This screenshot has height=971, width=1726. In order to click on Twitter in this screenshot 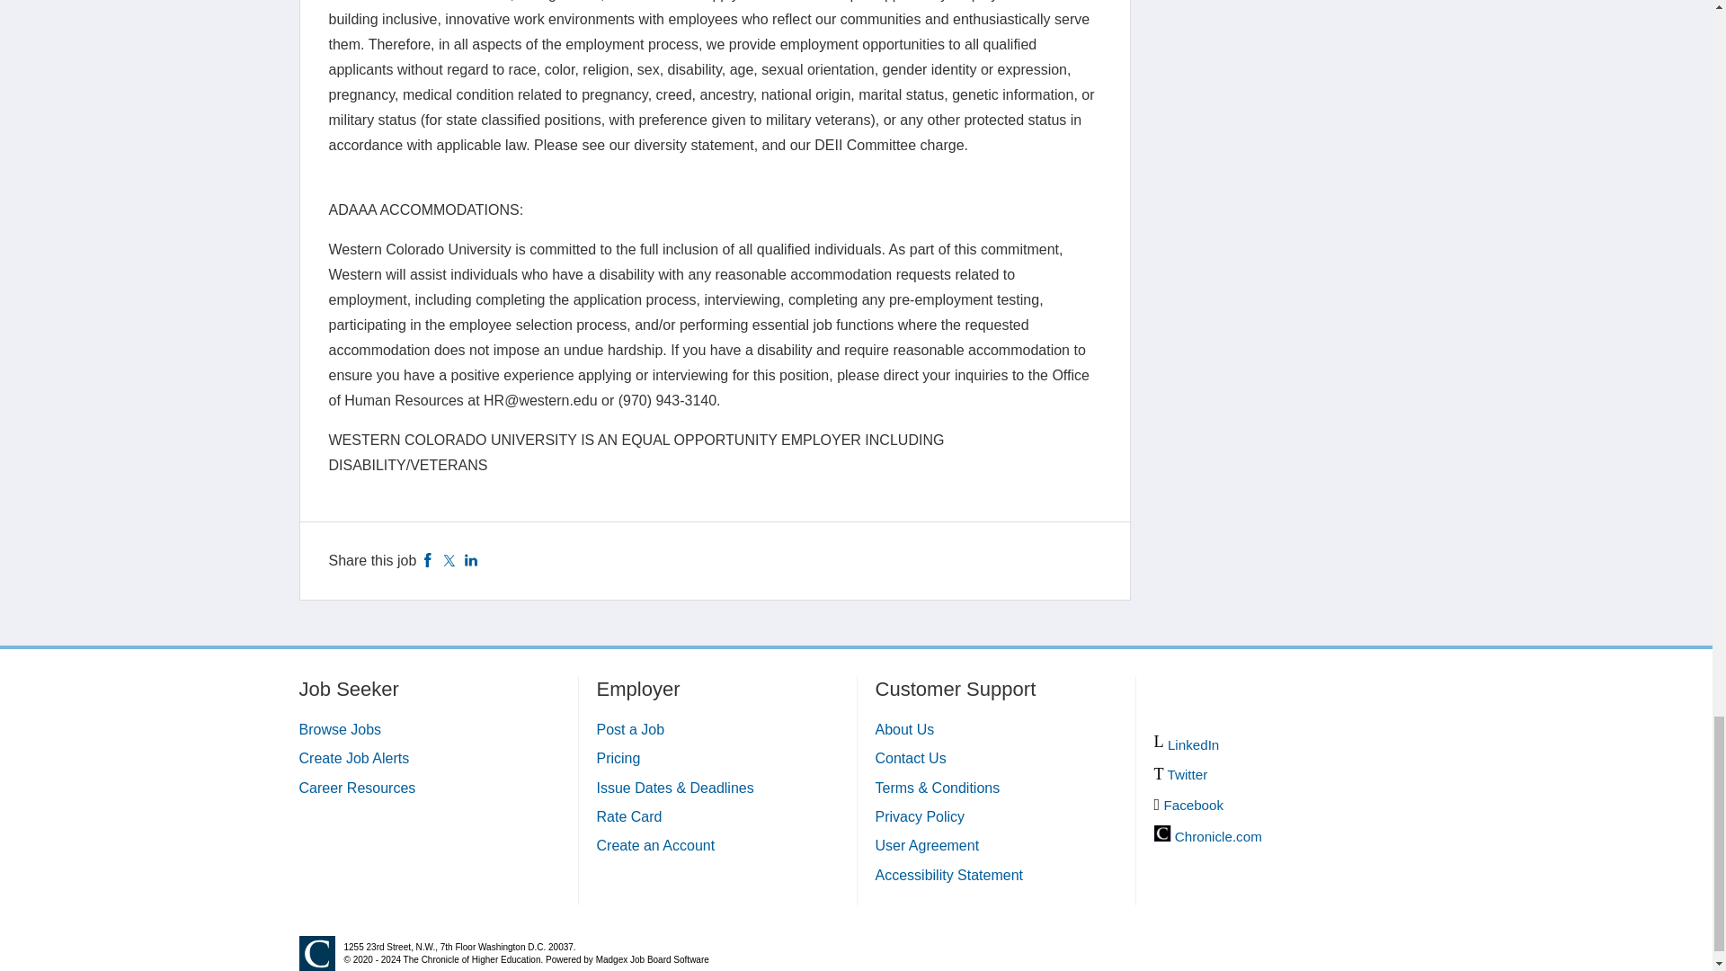, I will do `click(449, 559)`.